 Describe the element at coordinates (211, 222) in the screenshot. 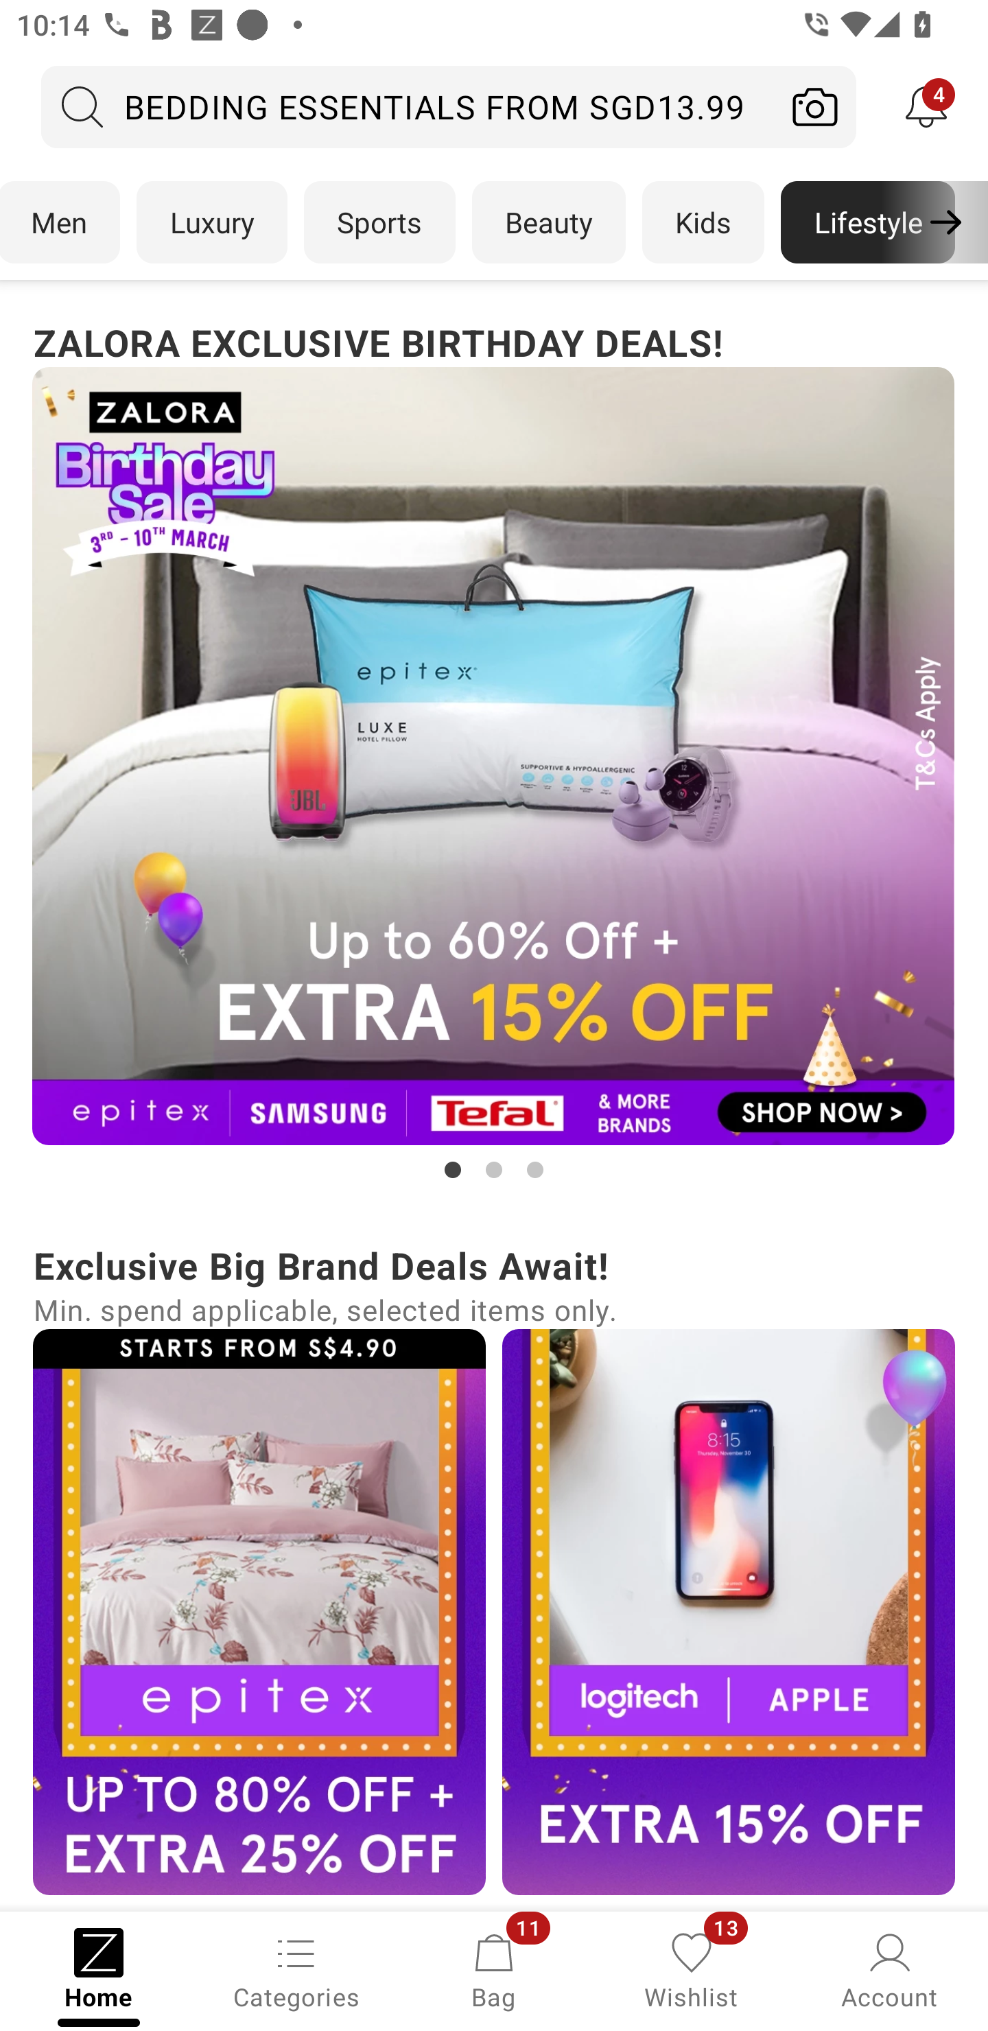

I see `Luxury` at that location.